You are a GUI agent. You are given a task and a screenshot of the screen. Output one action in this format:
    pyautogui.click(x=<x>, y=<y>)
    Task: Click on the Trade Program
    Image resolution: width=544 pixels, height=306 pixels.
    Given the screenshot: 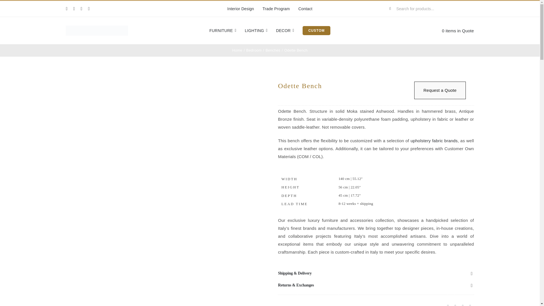 What is the action you would take?
    pyautogui.click(x=276, y=9)
    